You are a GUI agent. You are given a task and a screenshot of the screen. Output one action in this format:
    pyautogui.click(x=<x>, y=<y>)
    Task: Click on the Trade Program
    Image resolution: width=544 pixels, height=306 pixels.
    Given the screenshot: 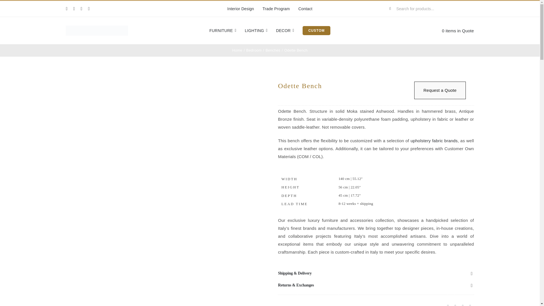 What is the action you would take?
    pyautogui.click(x=276, y=9)
    